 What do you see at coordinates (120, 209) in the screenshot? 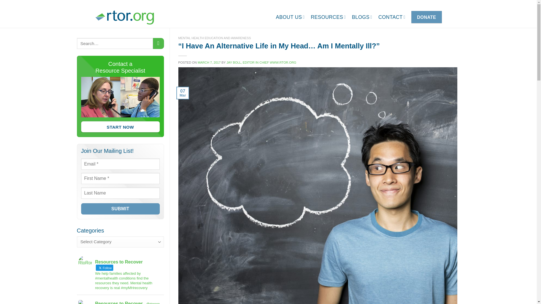
I see `Submit` at bounding box center [120, 209].